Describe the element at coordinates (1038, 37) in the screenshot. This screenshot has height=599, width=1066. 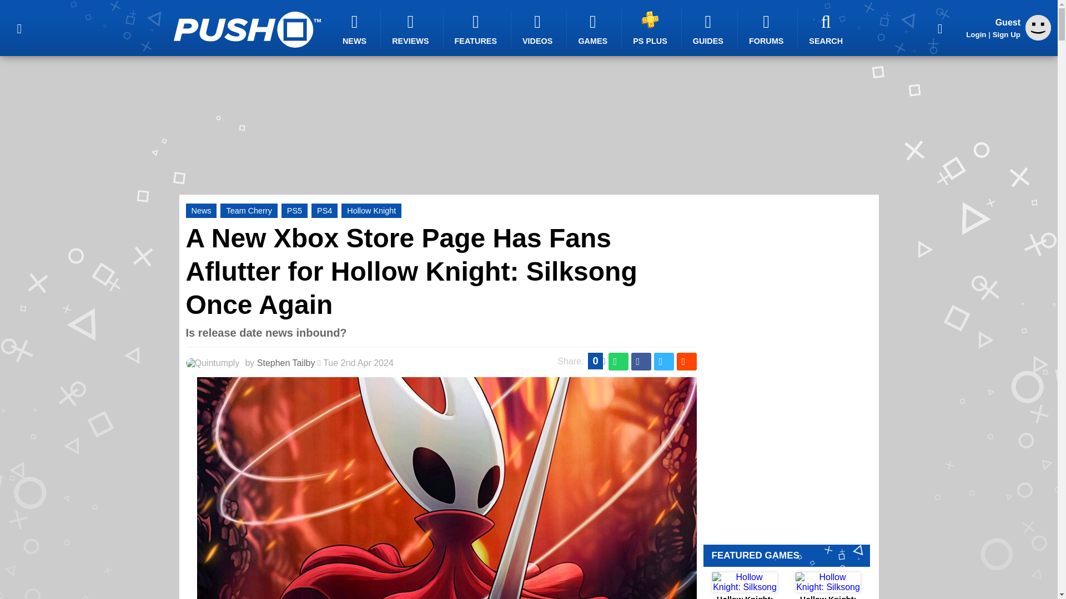
I see `Guest` at that location.